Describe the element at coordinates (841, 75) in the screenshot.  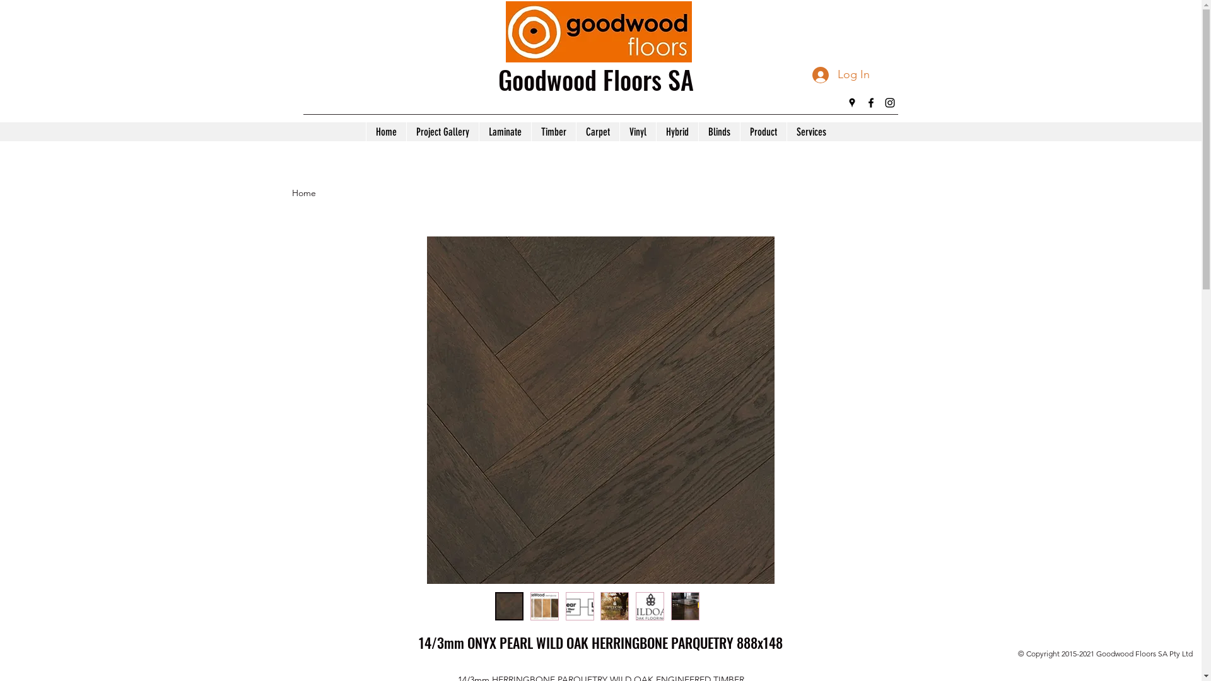
I see `Log In` at that location.